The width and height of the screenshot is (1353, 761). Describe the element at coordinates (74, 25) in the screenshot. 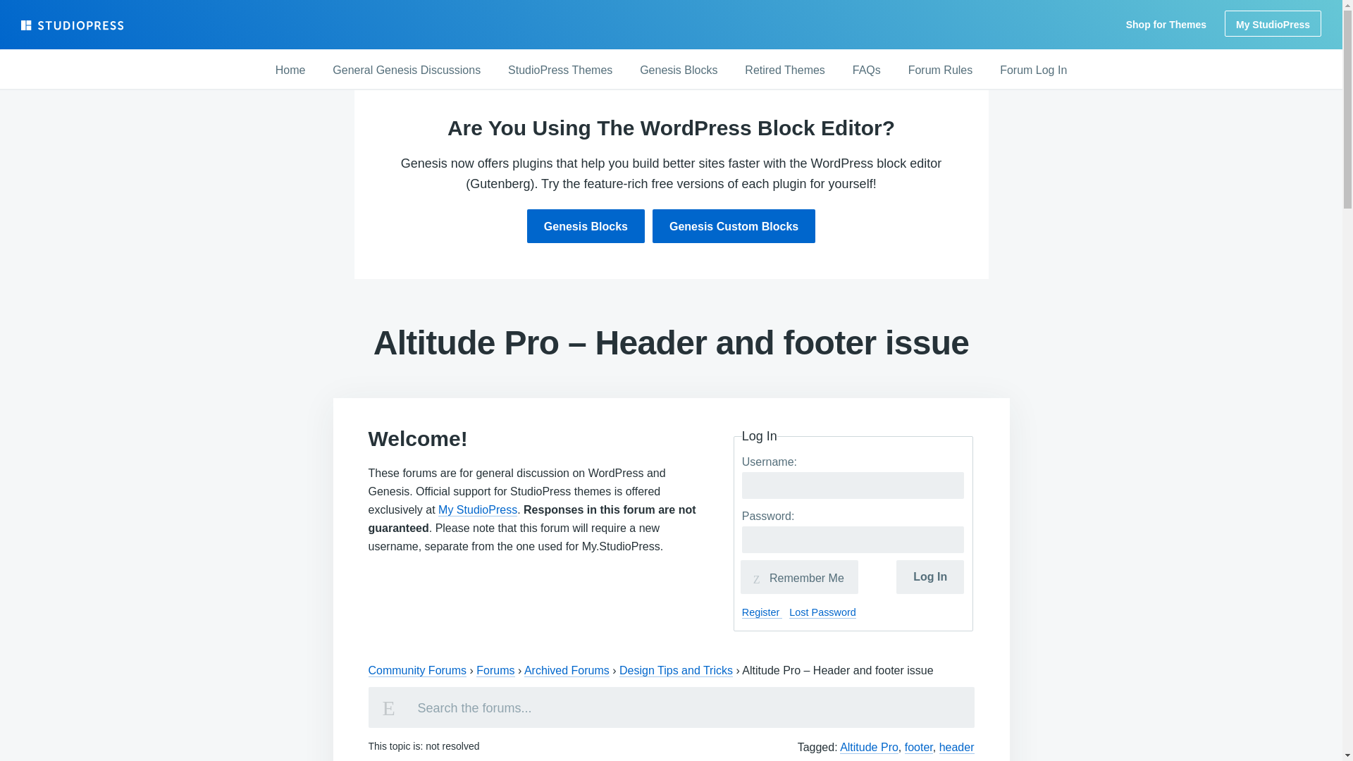

I see `StudioPress.com` at that location.